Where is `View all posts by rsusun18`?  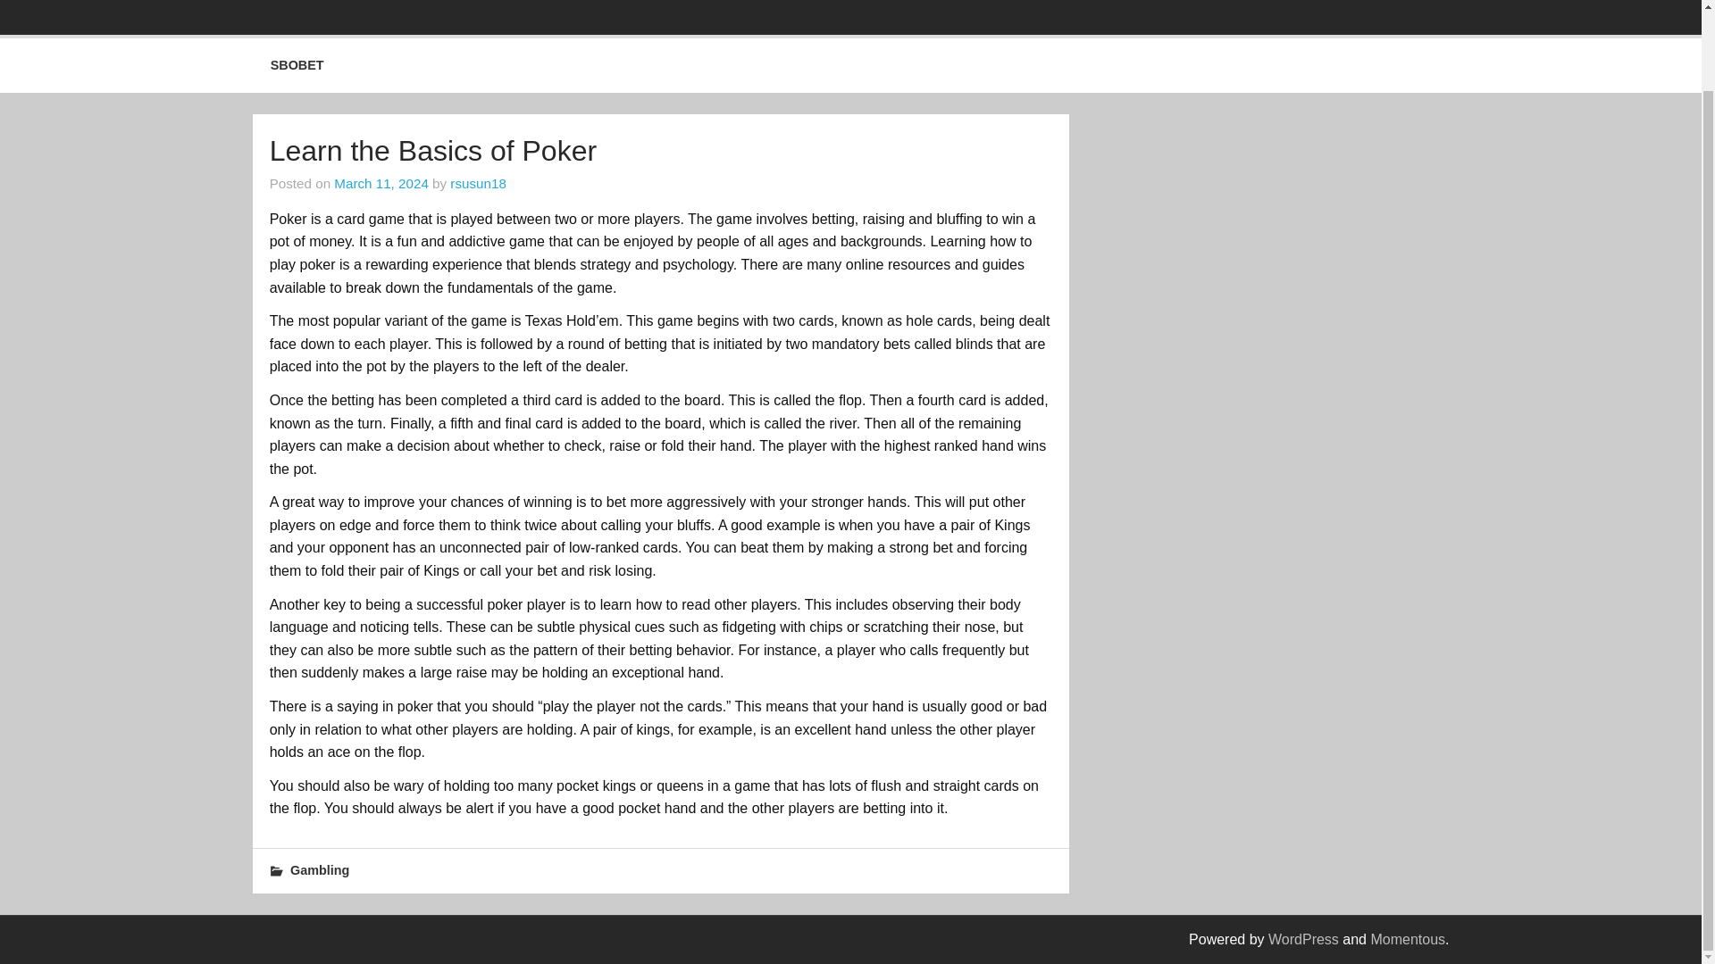
View all posts by rsusun18 is located at coordinates (477, 182).